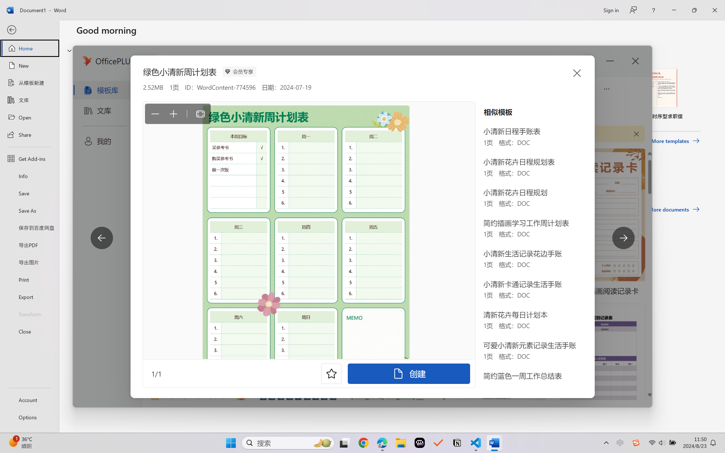 This screenshot has width=725, height=453. Describe the element at coordinates (530, 6) in the screenshot. I see `New Tab` at that location.